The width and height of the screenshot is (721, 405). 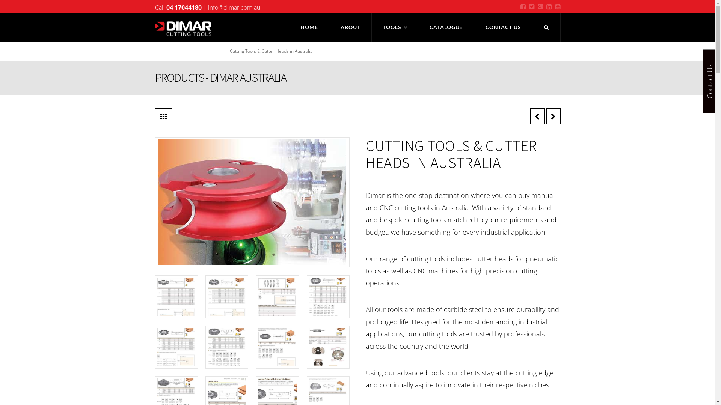 I want to click on cutting, so click(x=252, y=202).